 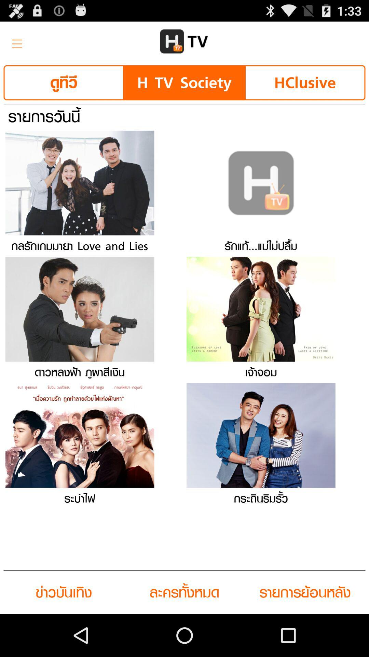 I want to click on open the button to the left of h tv society item, so click(x=64, y=83).